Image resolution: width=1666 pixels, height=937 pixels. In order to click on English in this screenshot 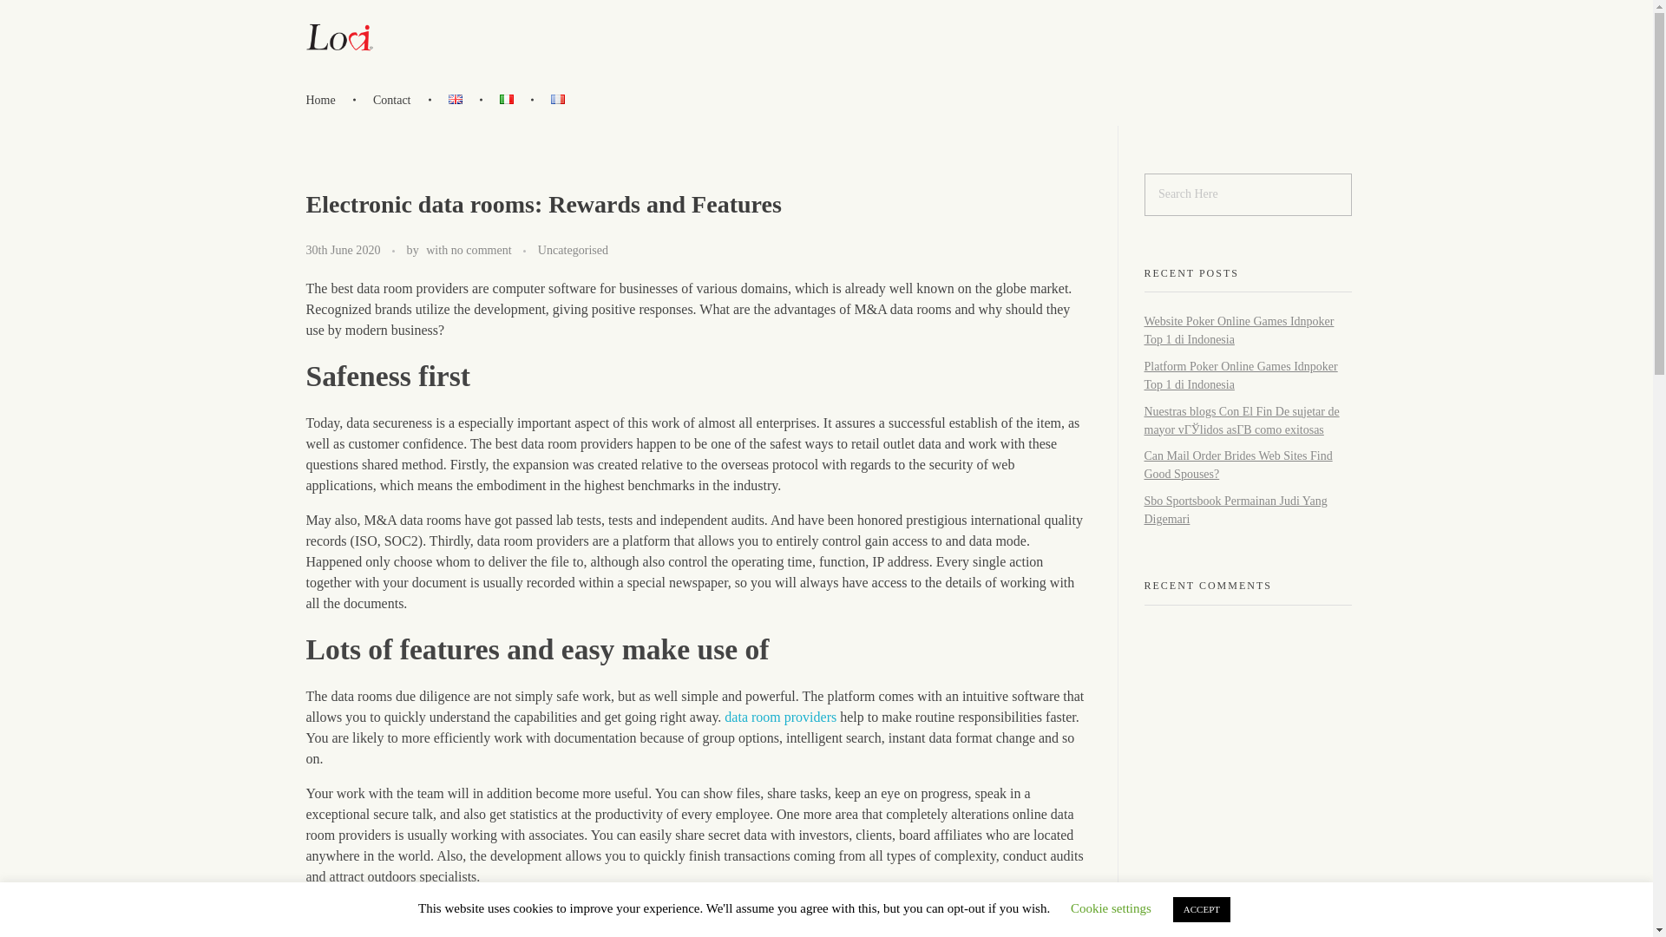, I will do `click(455, 98)`.